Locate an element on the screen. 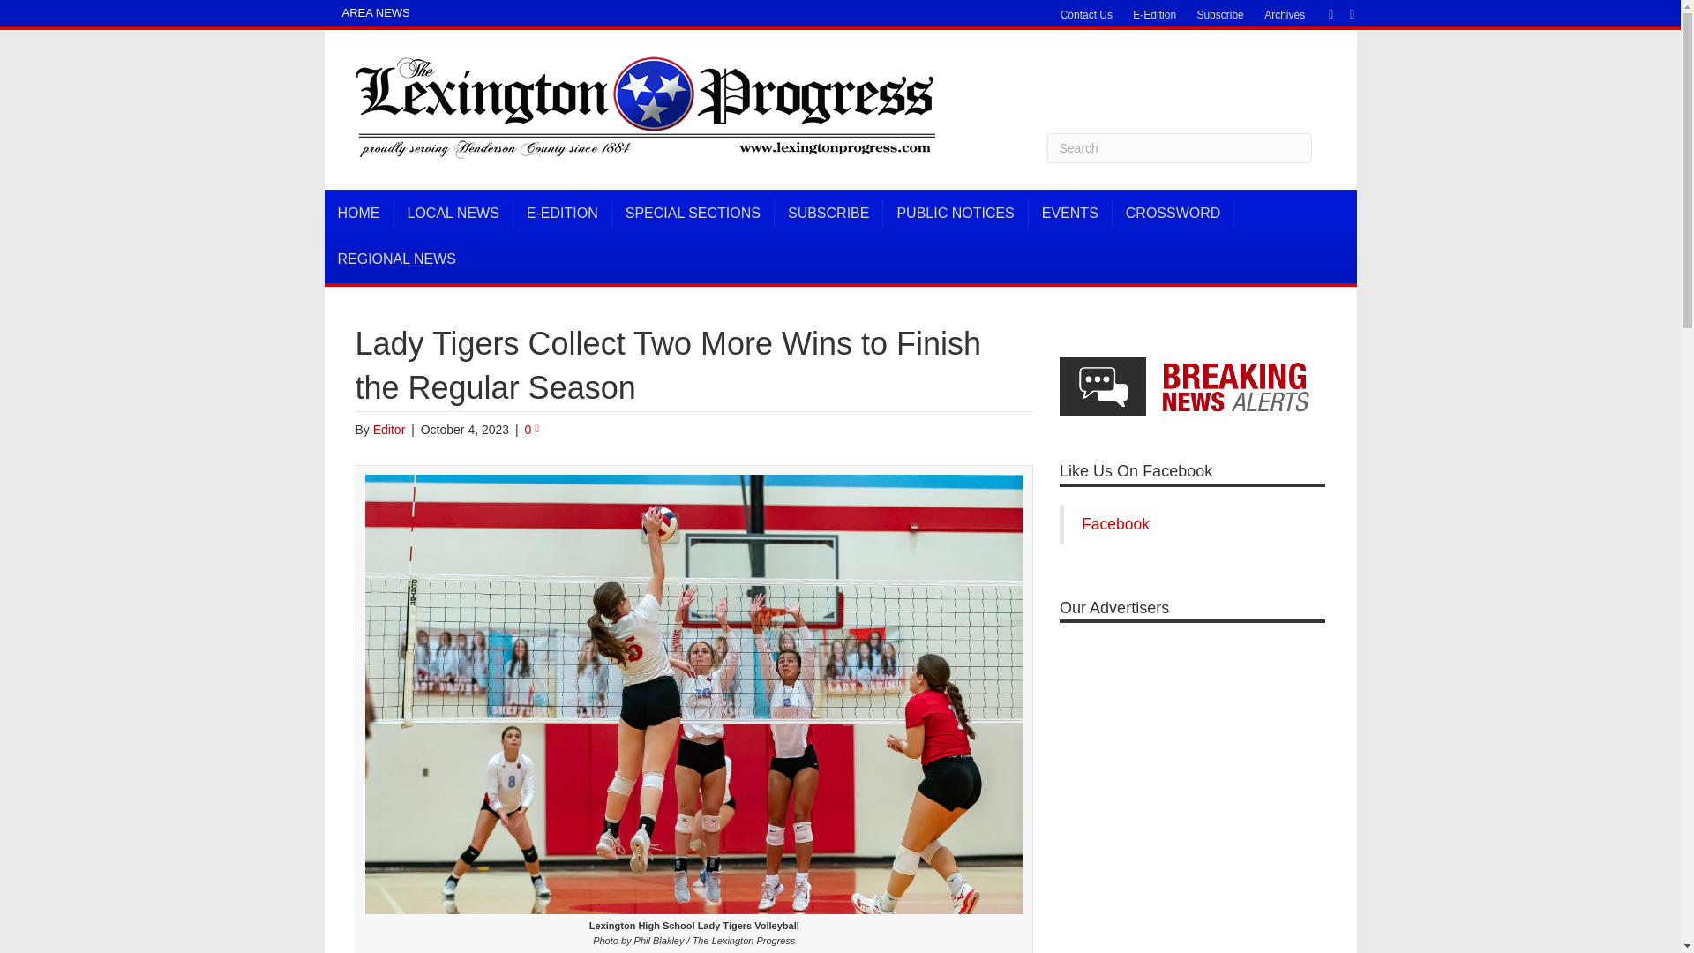 Image resolution: width=1694 pixels, height=953 pixels. Email is located at coordinates (1343, 13).